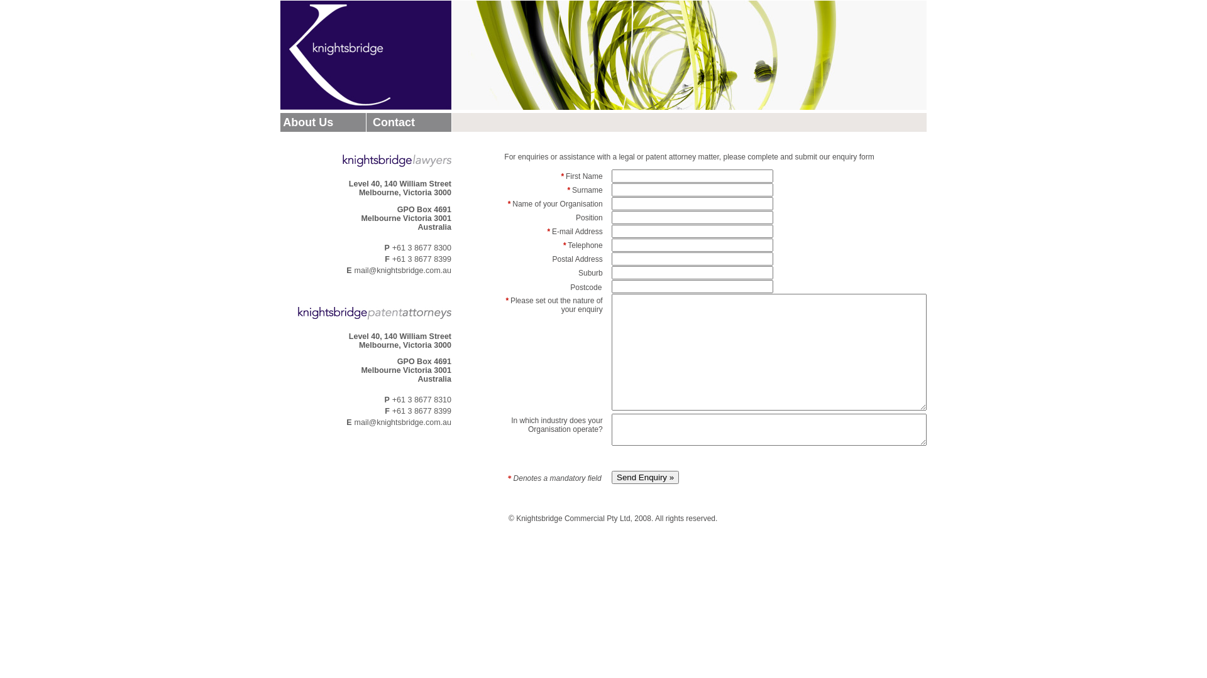 Image resolution: width=1207 pixels, height=678 pixels. What do you see at coordinates (769, 429) in the screenshot?
I see `Organisation Industry` at bounding box center [769, 429].